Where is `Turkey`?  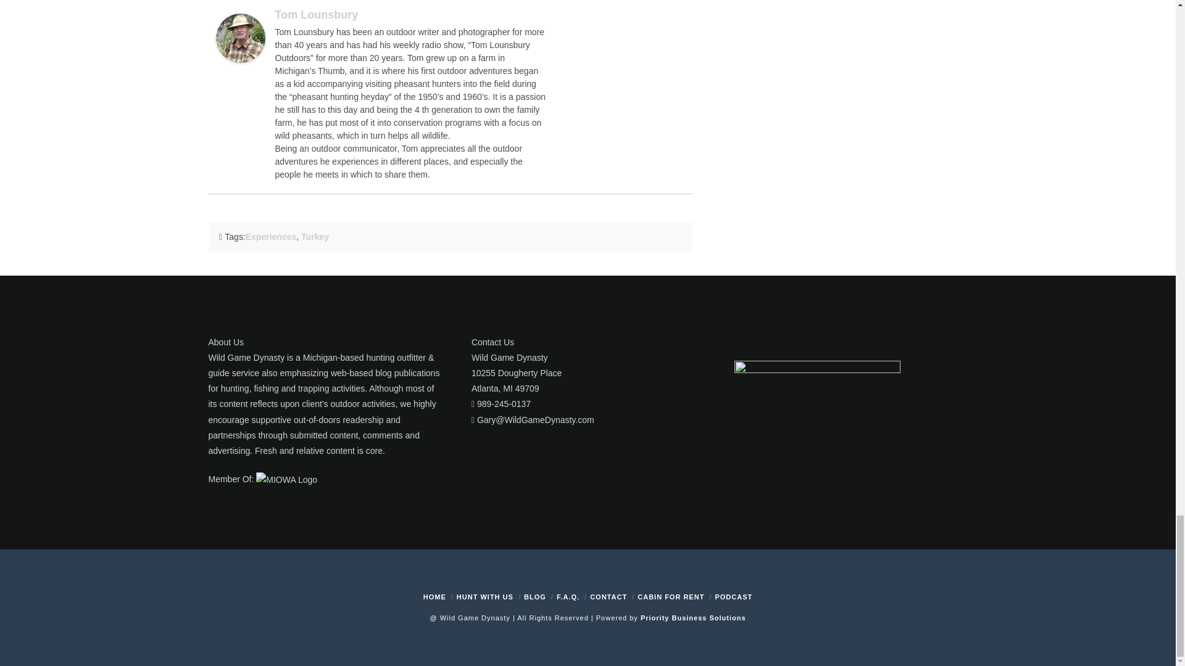 Turkey is located at coordinates (315, 237).